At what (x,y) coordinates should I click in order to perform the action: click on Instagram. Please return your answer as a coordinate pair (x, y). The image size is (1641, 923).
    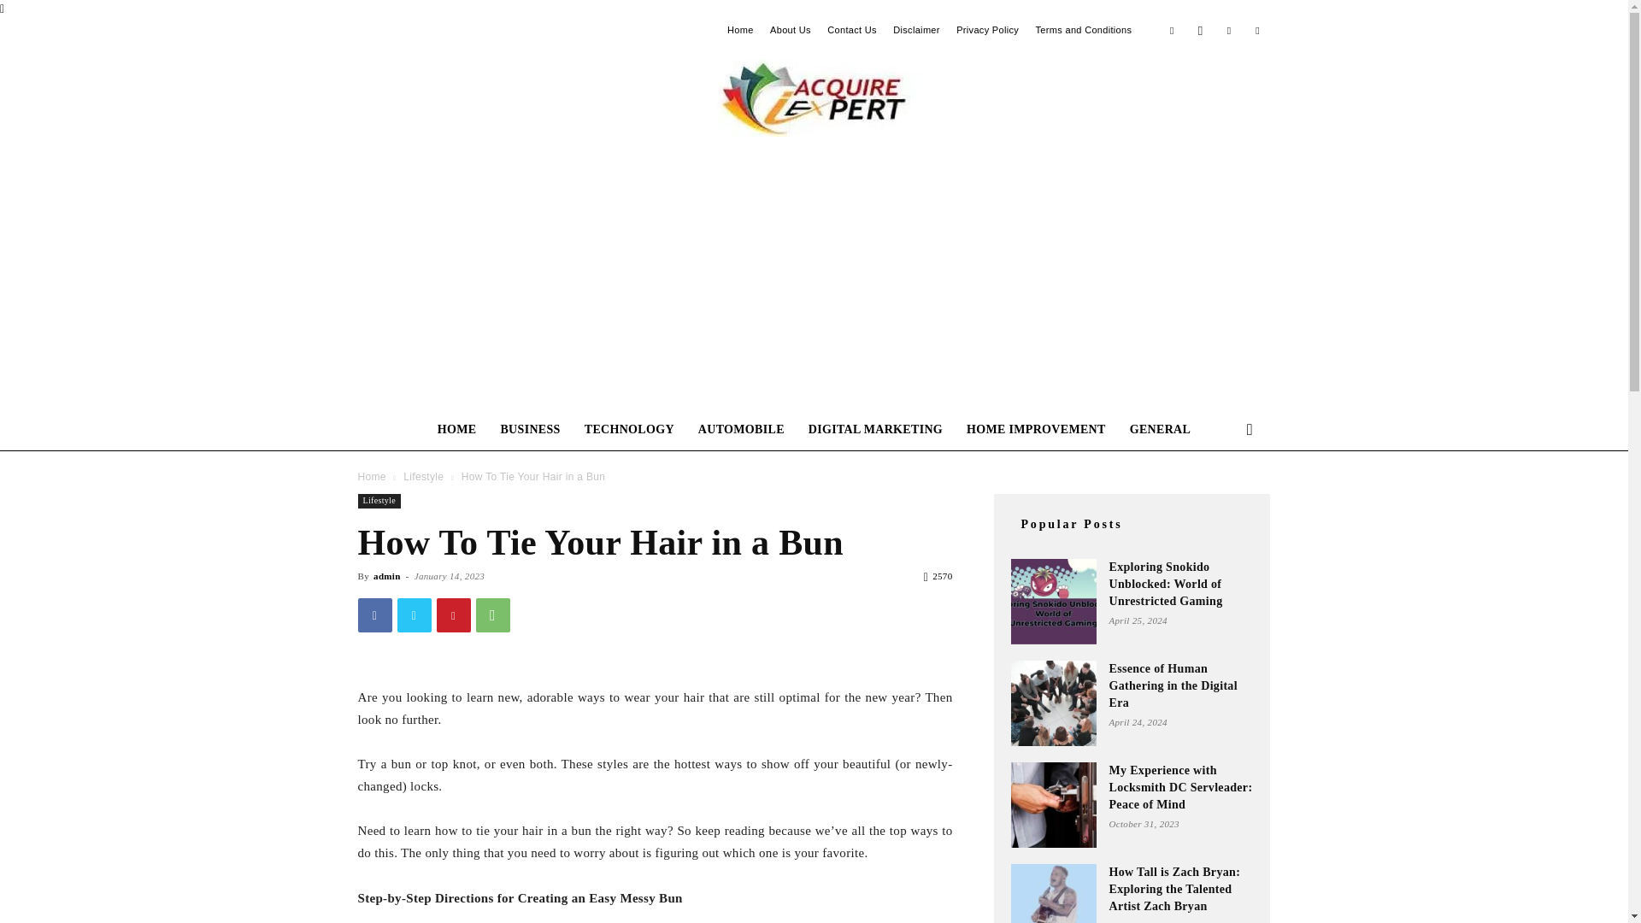
    Looking at the image, I should click on (1201, 29).